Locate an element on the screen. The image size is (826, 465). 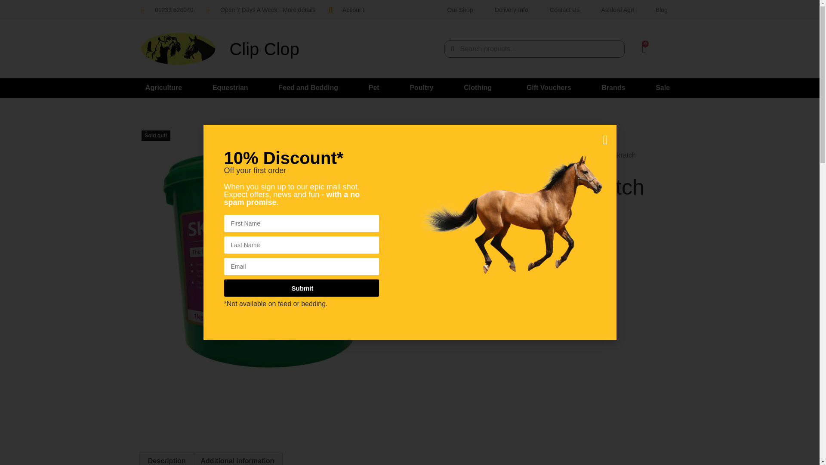
Gift Vouchers is located at coordinates (549, 88).